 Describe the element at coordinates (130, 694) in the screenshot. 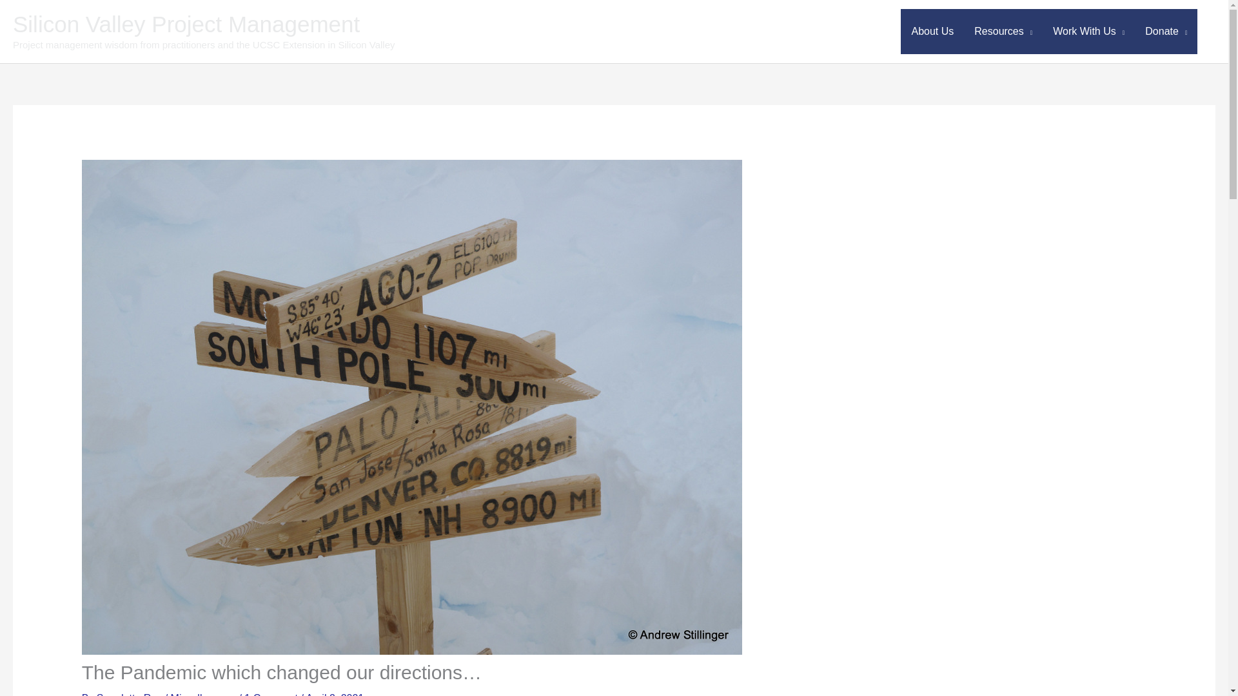

I see `View all posts by Somdutta Ray` at that location.